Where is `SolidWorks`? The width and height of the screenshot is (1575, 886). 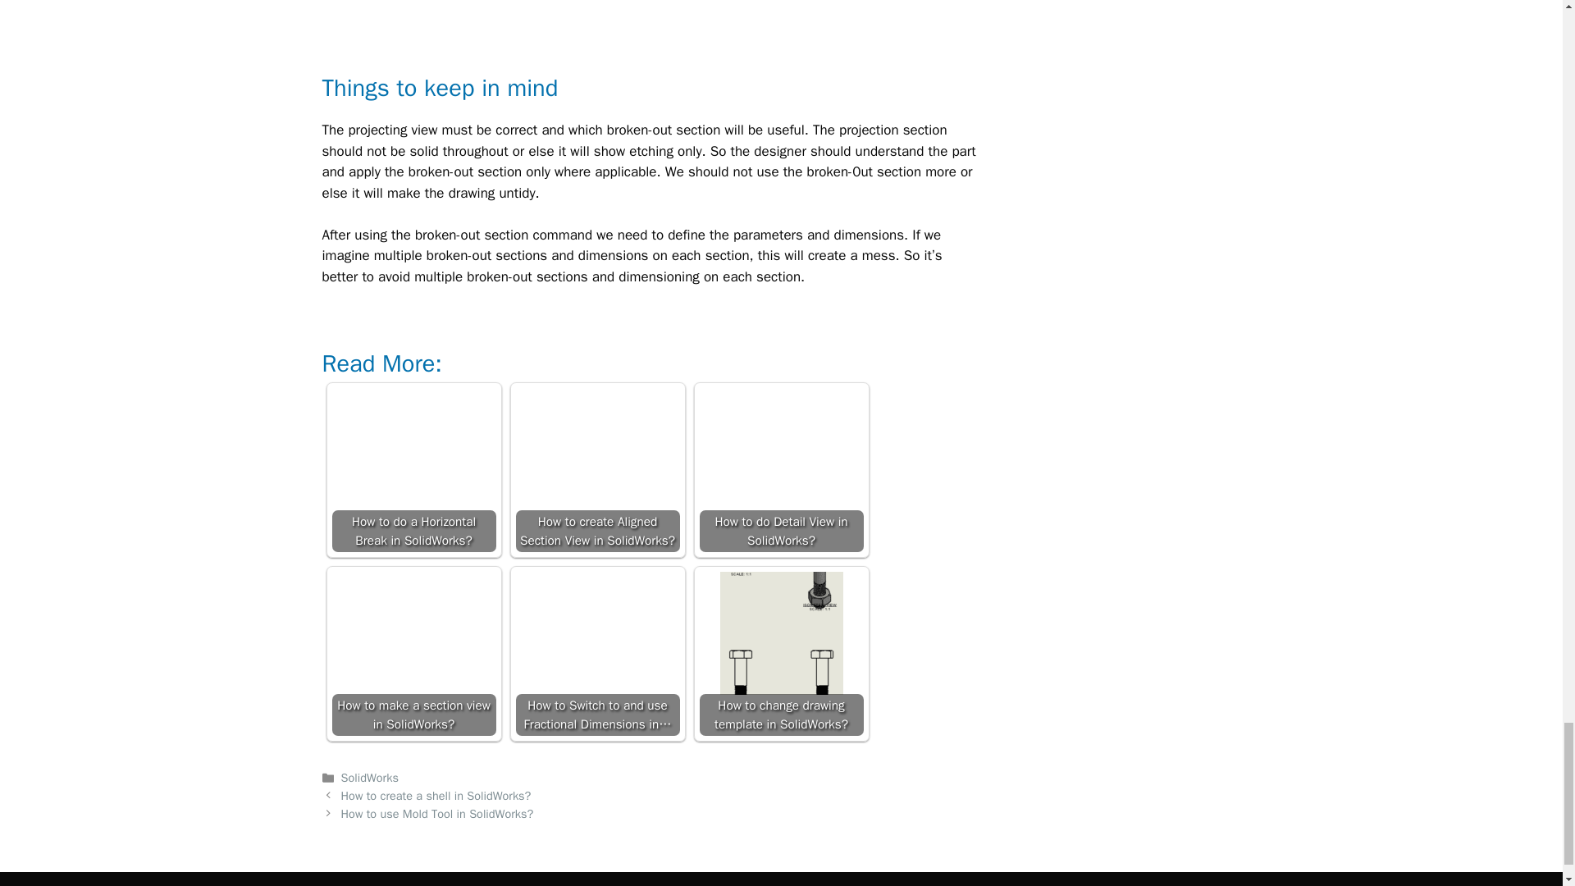 SolidWorks is located at coordinates (369, 777).